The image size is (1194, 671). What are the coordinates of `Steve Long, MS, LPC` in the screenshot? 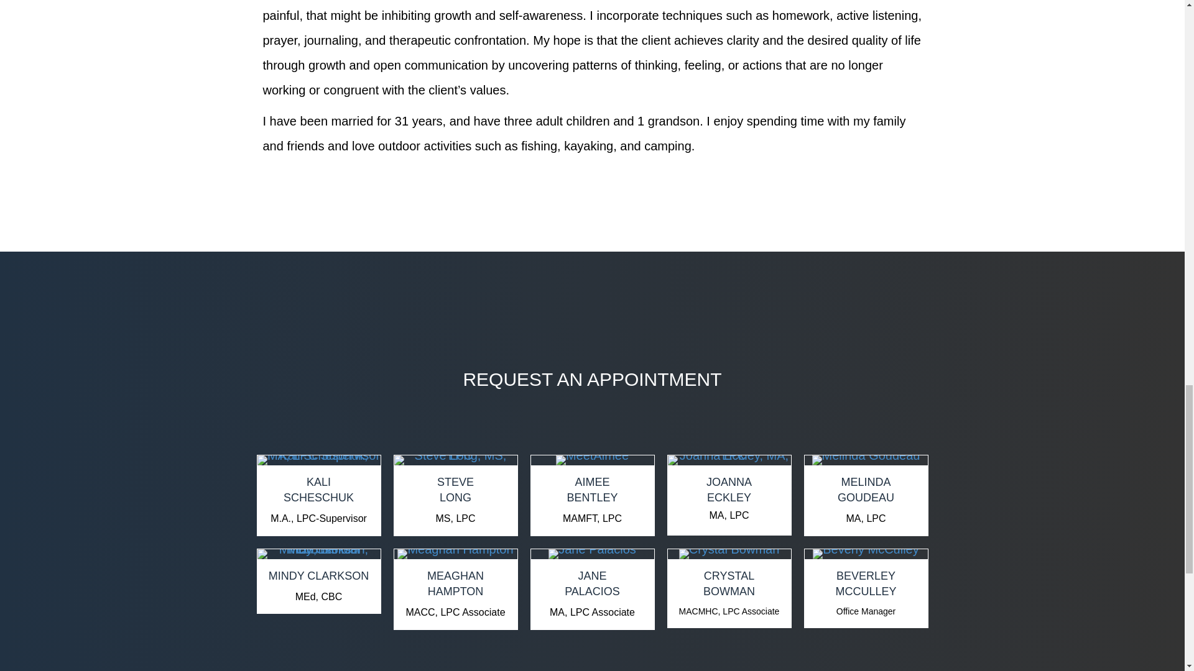 It's located at (592, 460).